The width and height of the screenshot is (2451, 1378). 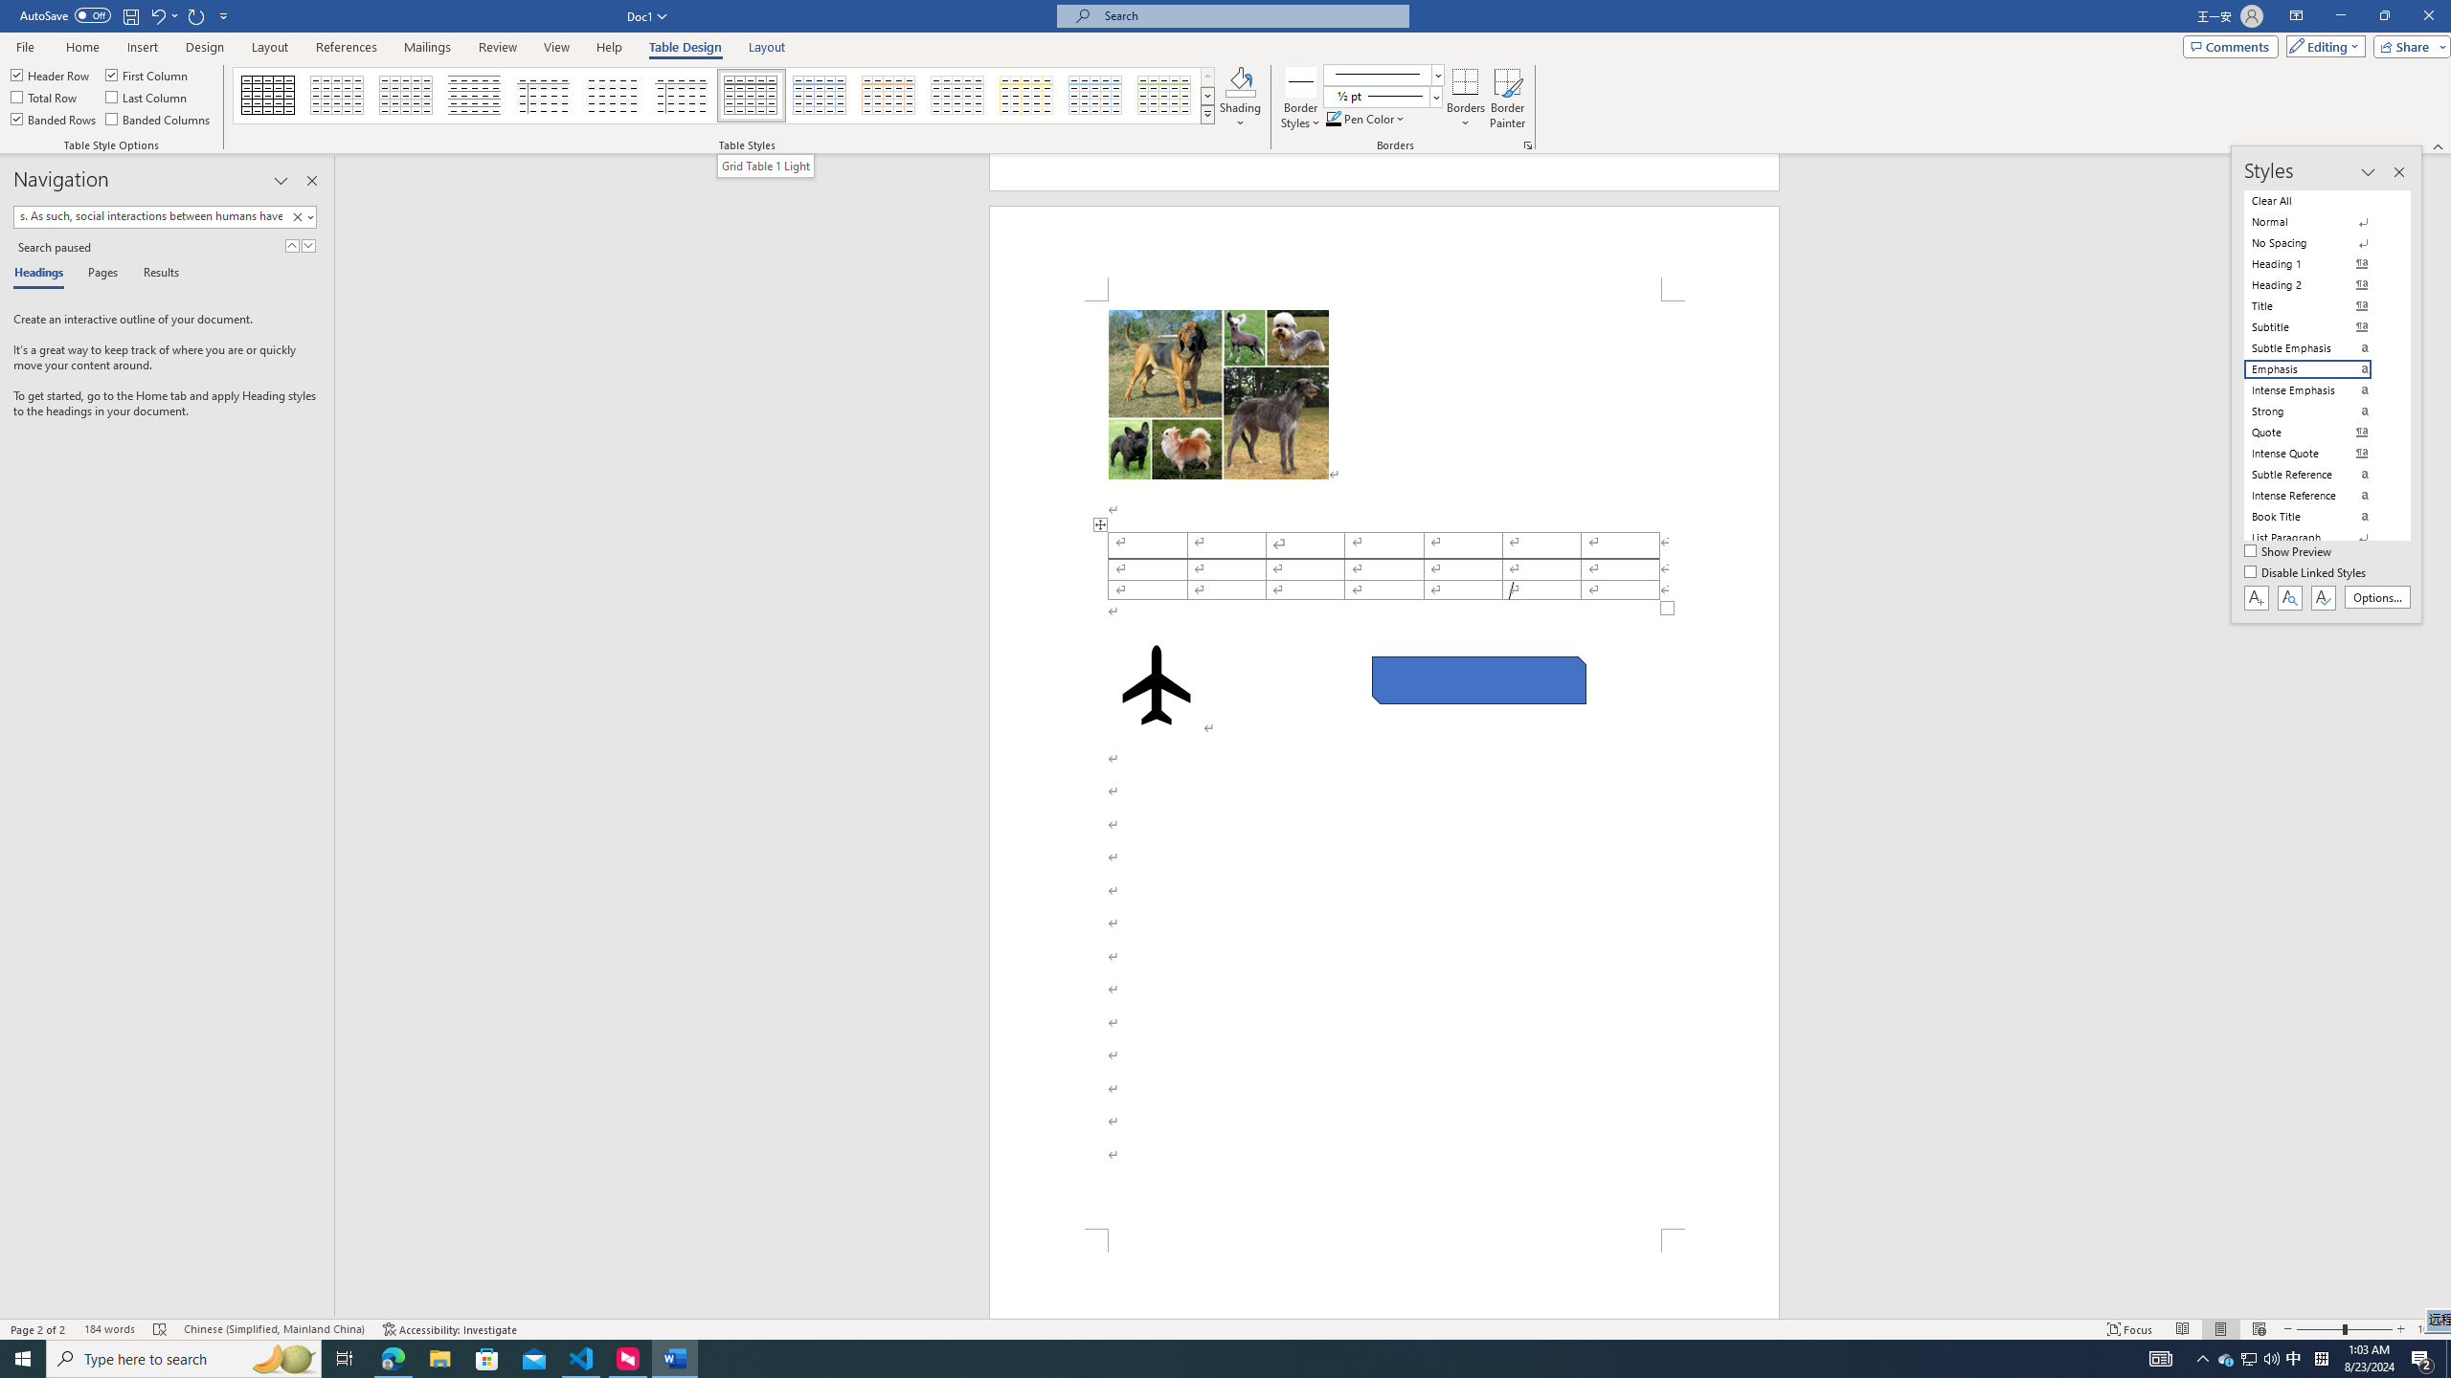 What do you see at coordinates (2319, 517) in the screenshot?
I see `Book Title` at bounding box center [2319, 517].